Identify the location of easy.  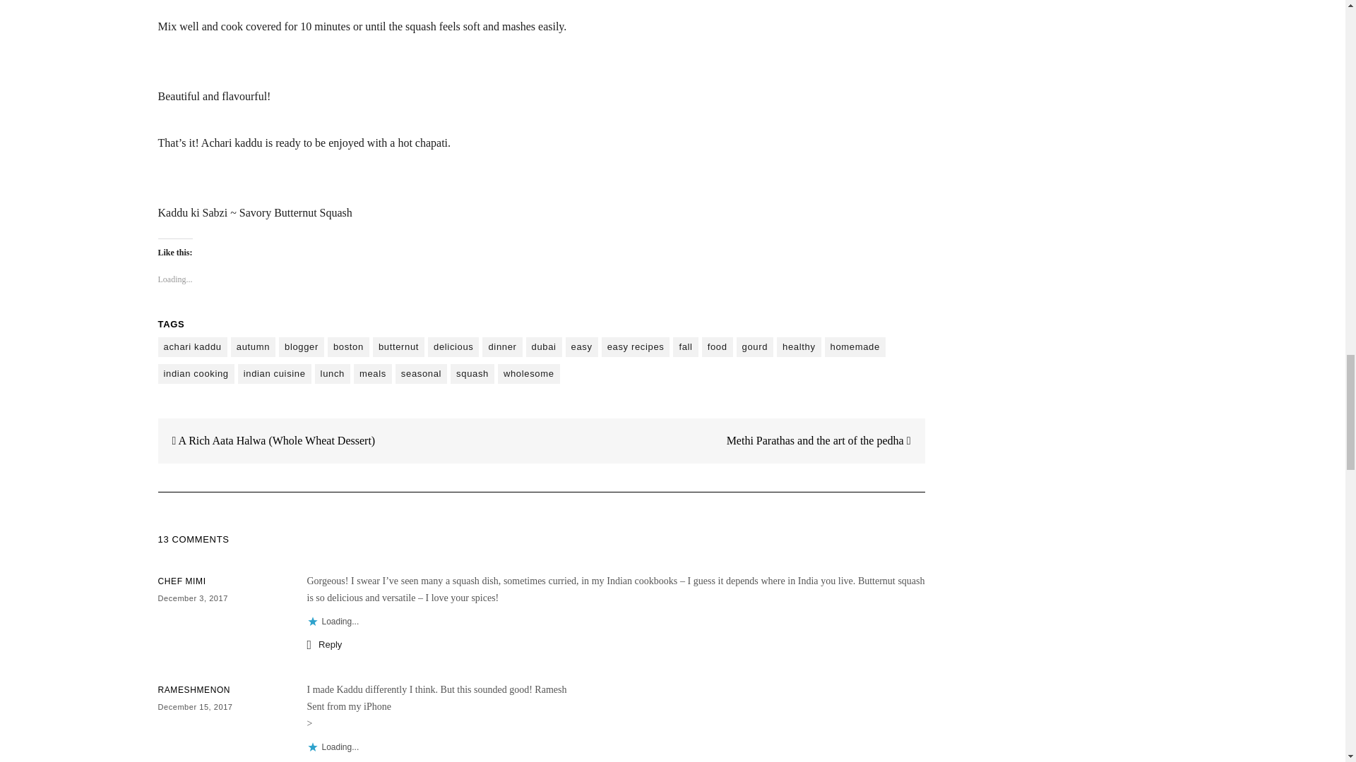
(581, 347).